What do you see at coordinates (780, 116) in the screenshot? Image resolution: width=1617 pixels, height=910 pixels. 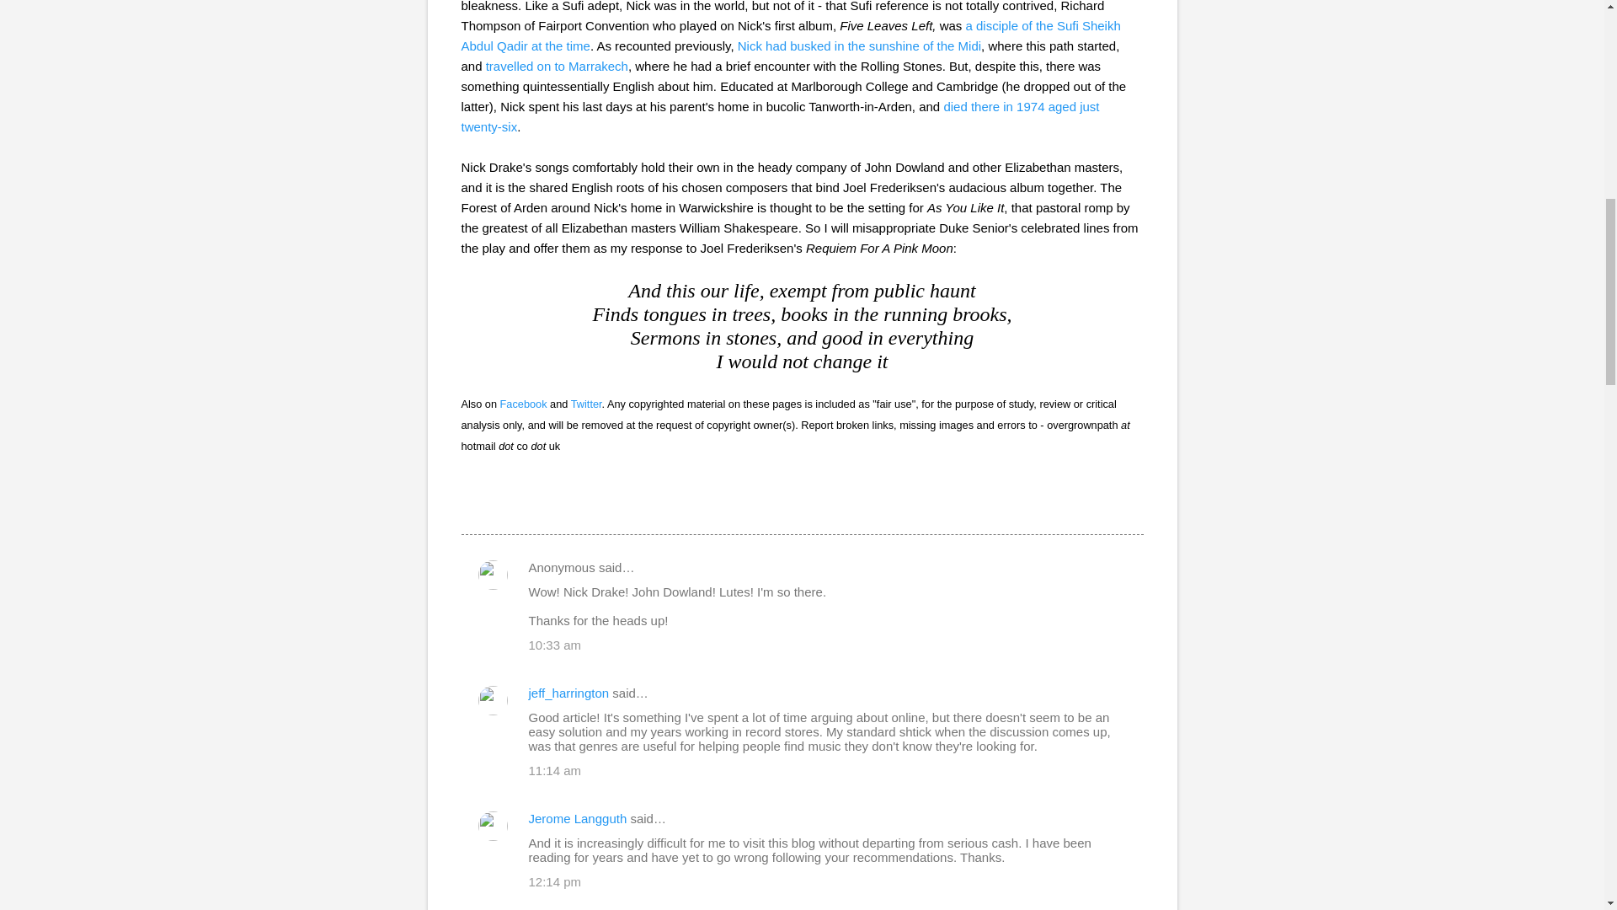 I see `died there in 1974 aged just twenty-six` at bounding box center [780, 116].